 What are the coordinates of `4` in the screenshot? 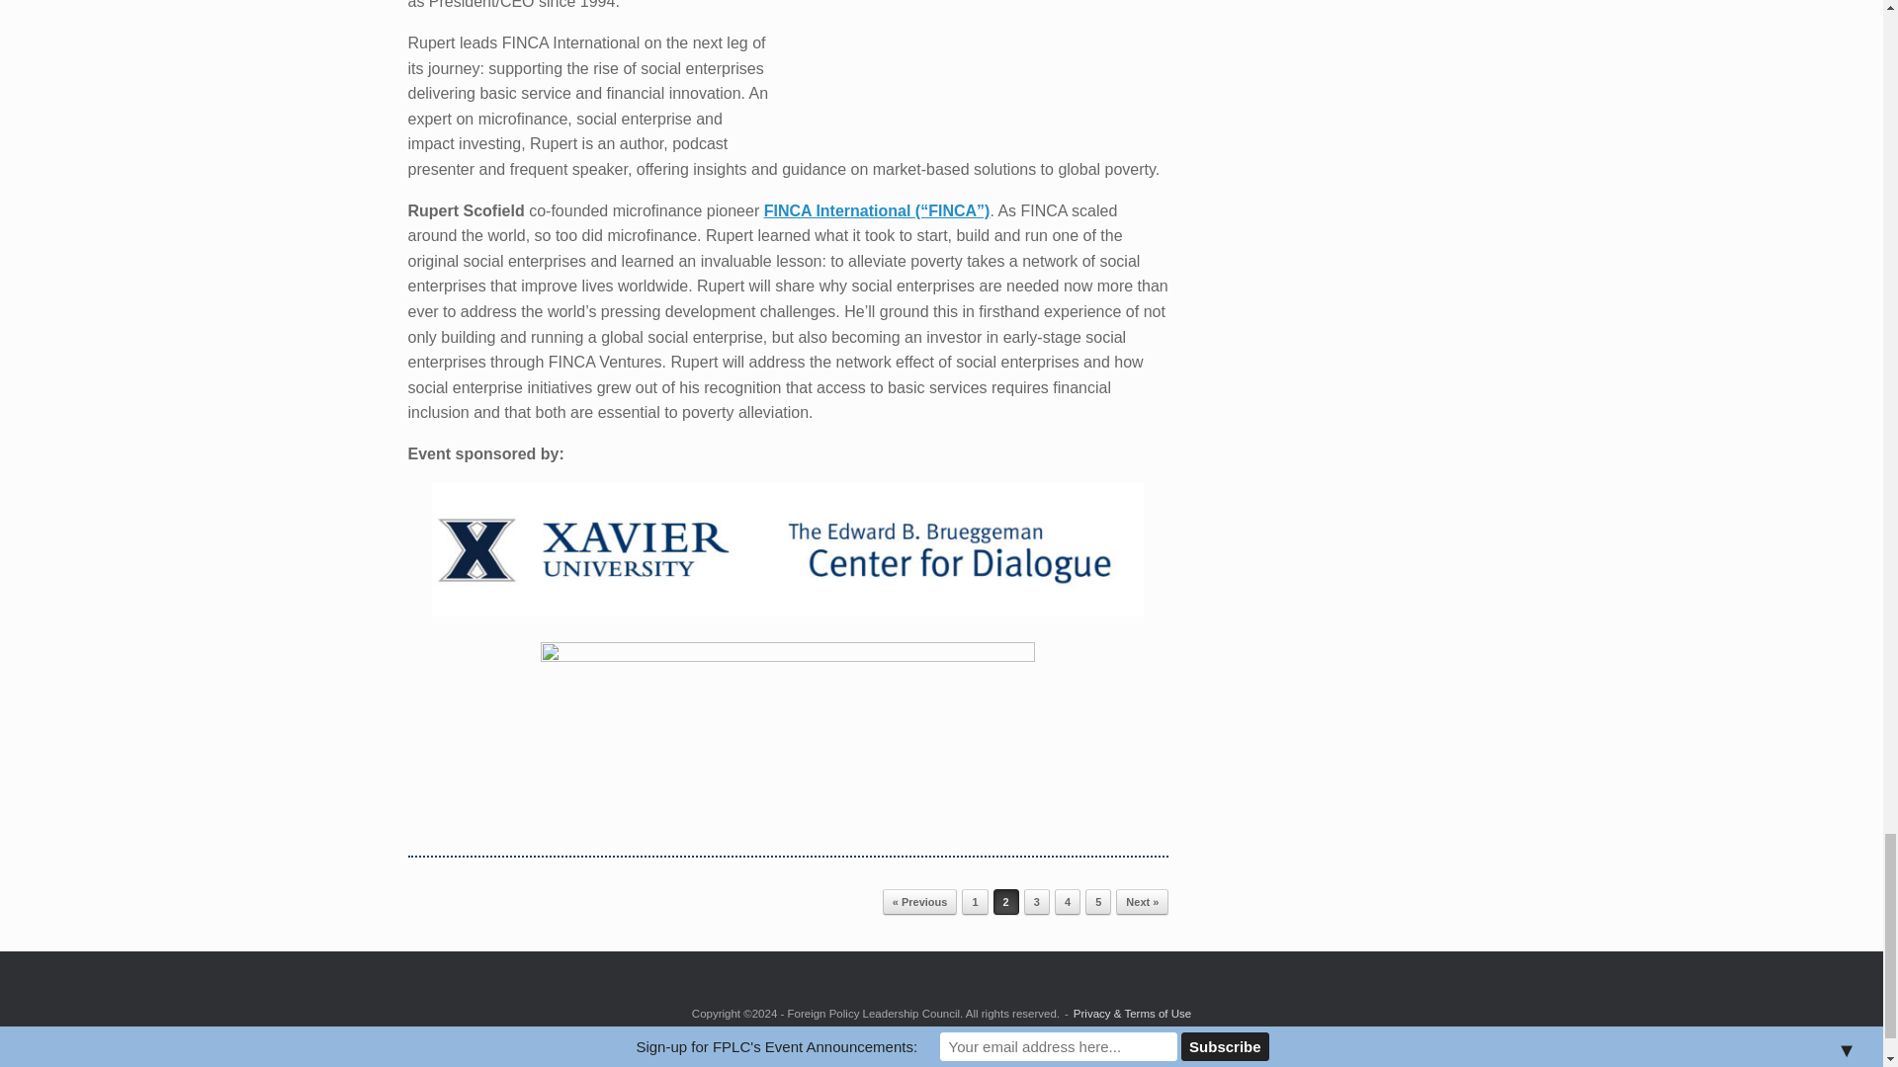 It's located at (1068, 901).